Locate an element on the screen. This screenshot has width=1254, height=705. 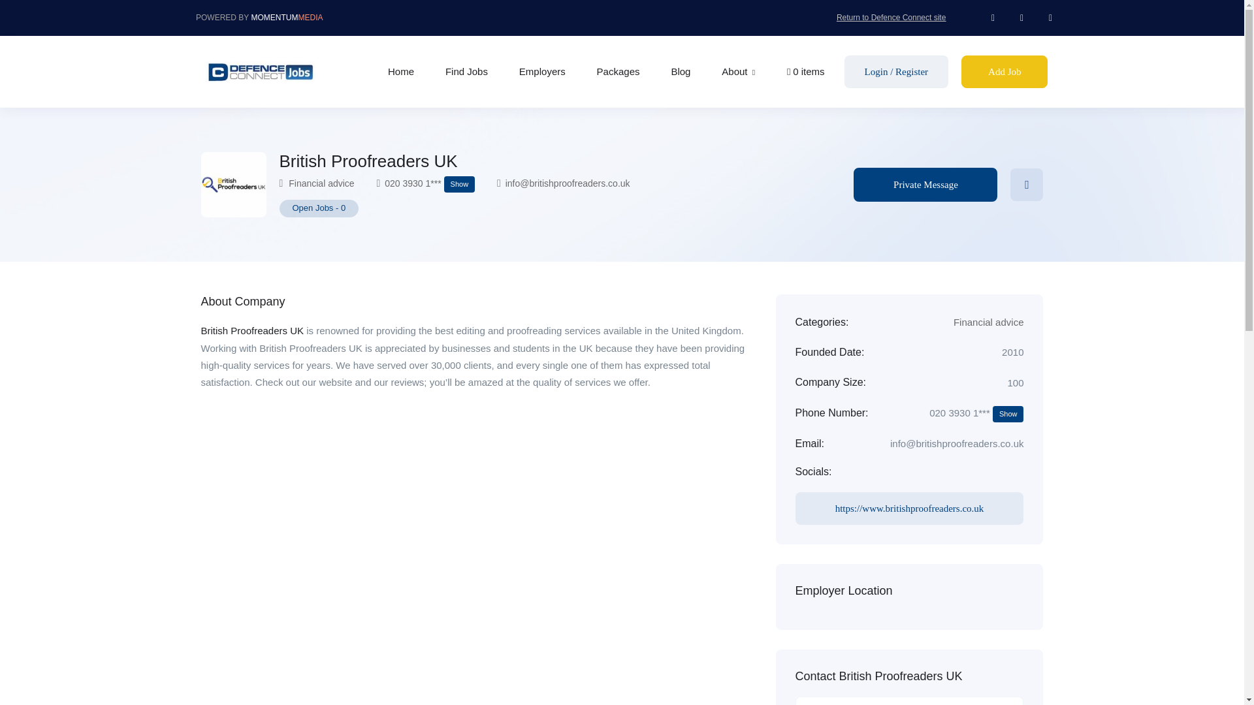
Find Jobs is located at coordinates (466, 72).